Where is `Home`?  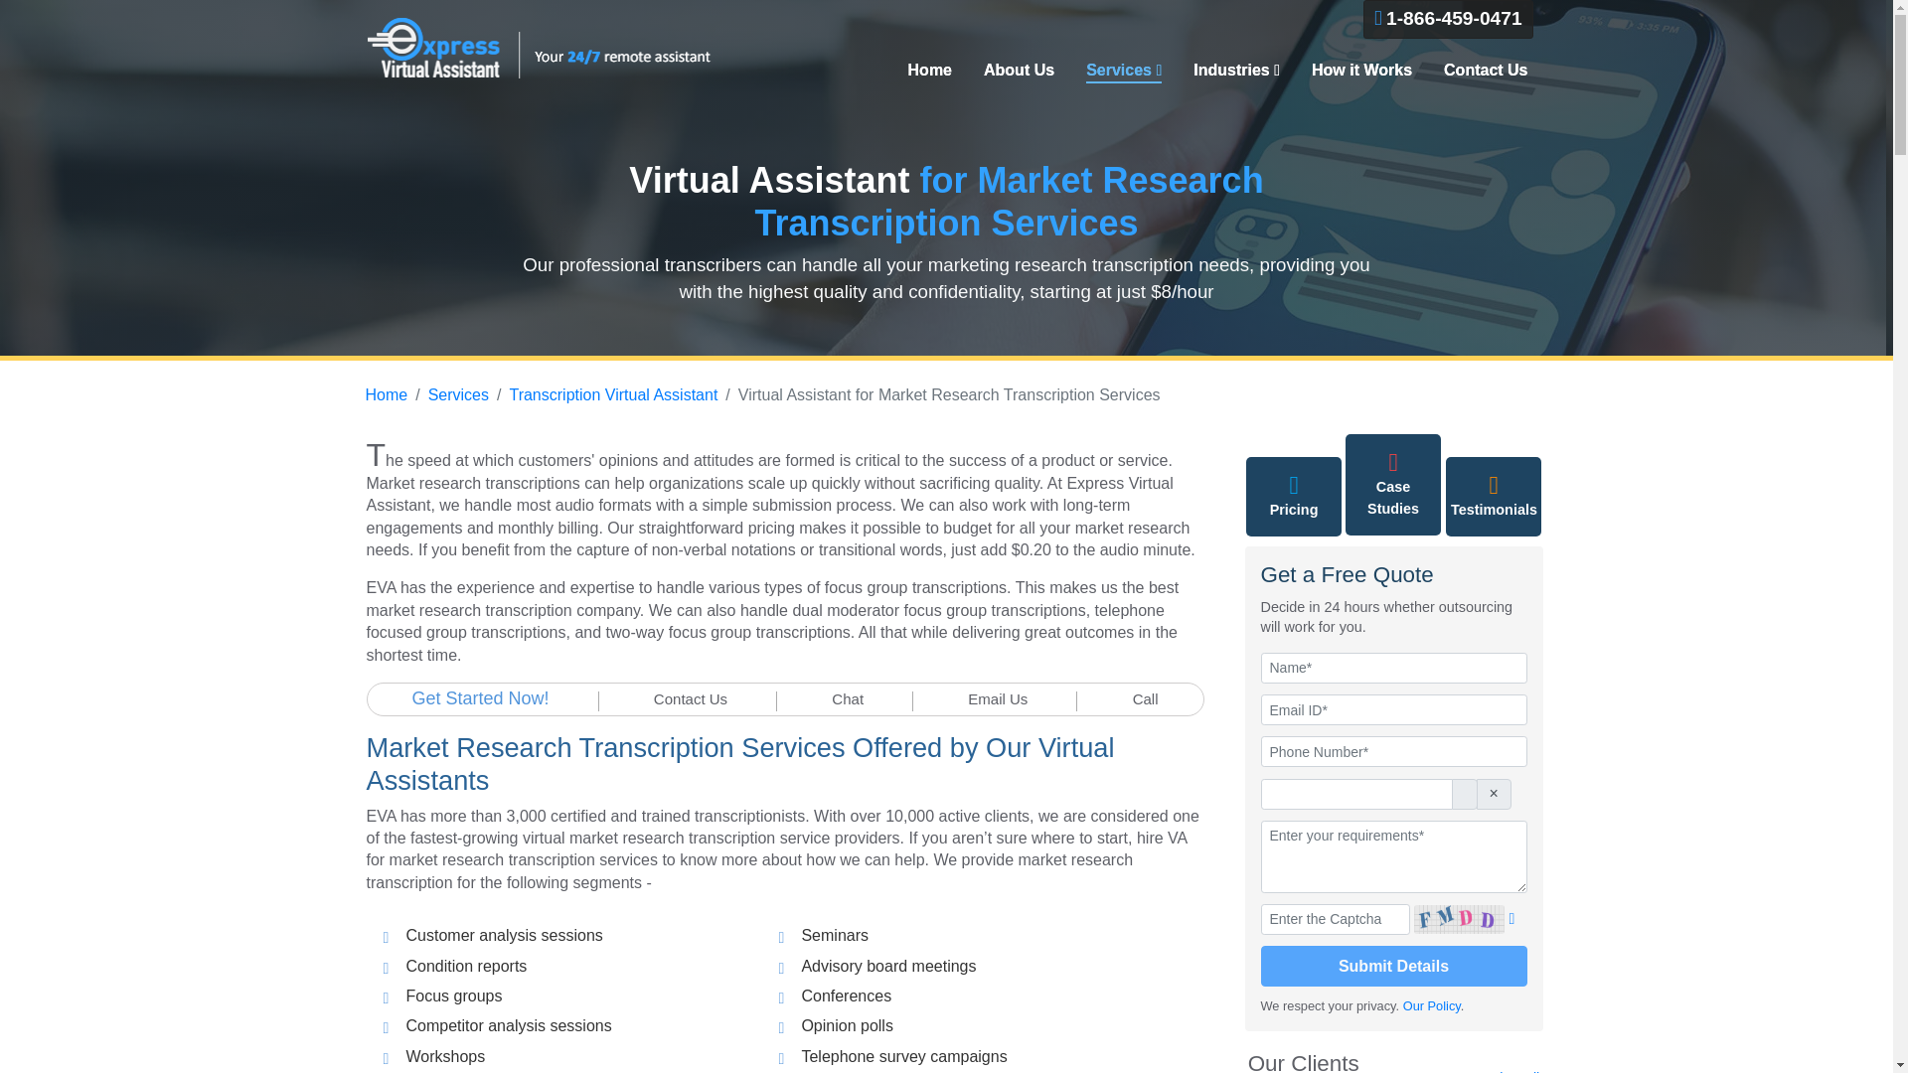 Home is located at coordinates (930, 71).